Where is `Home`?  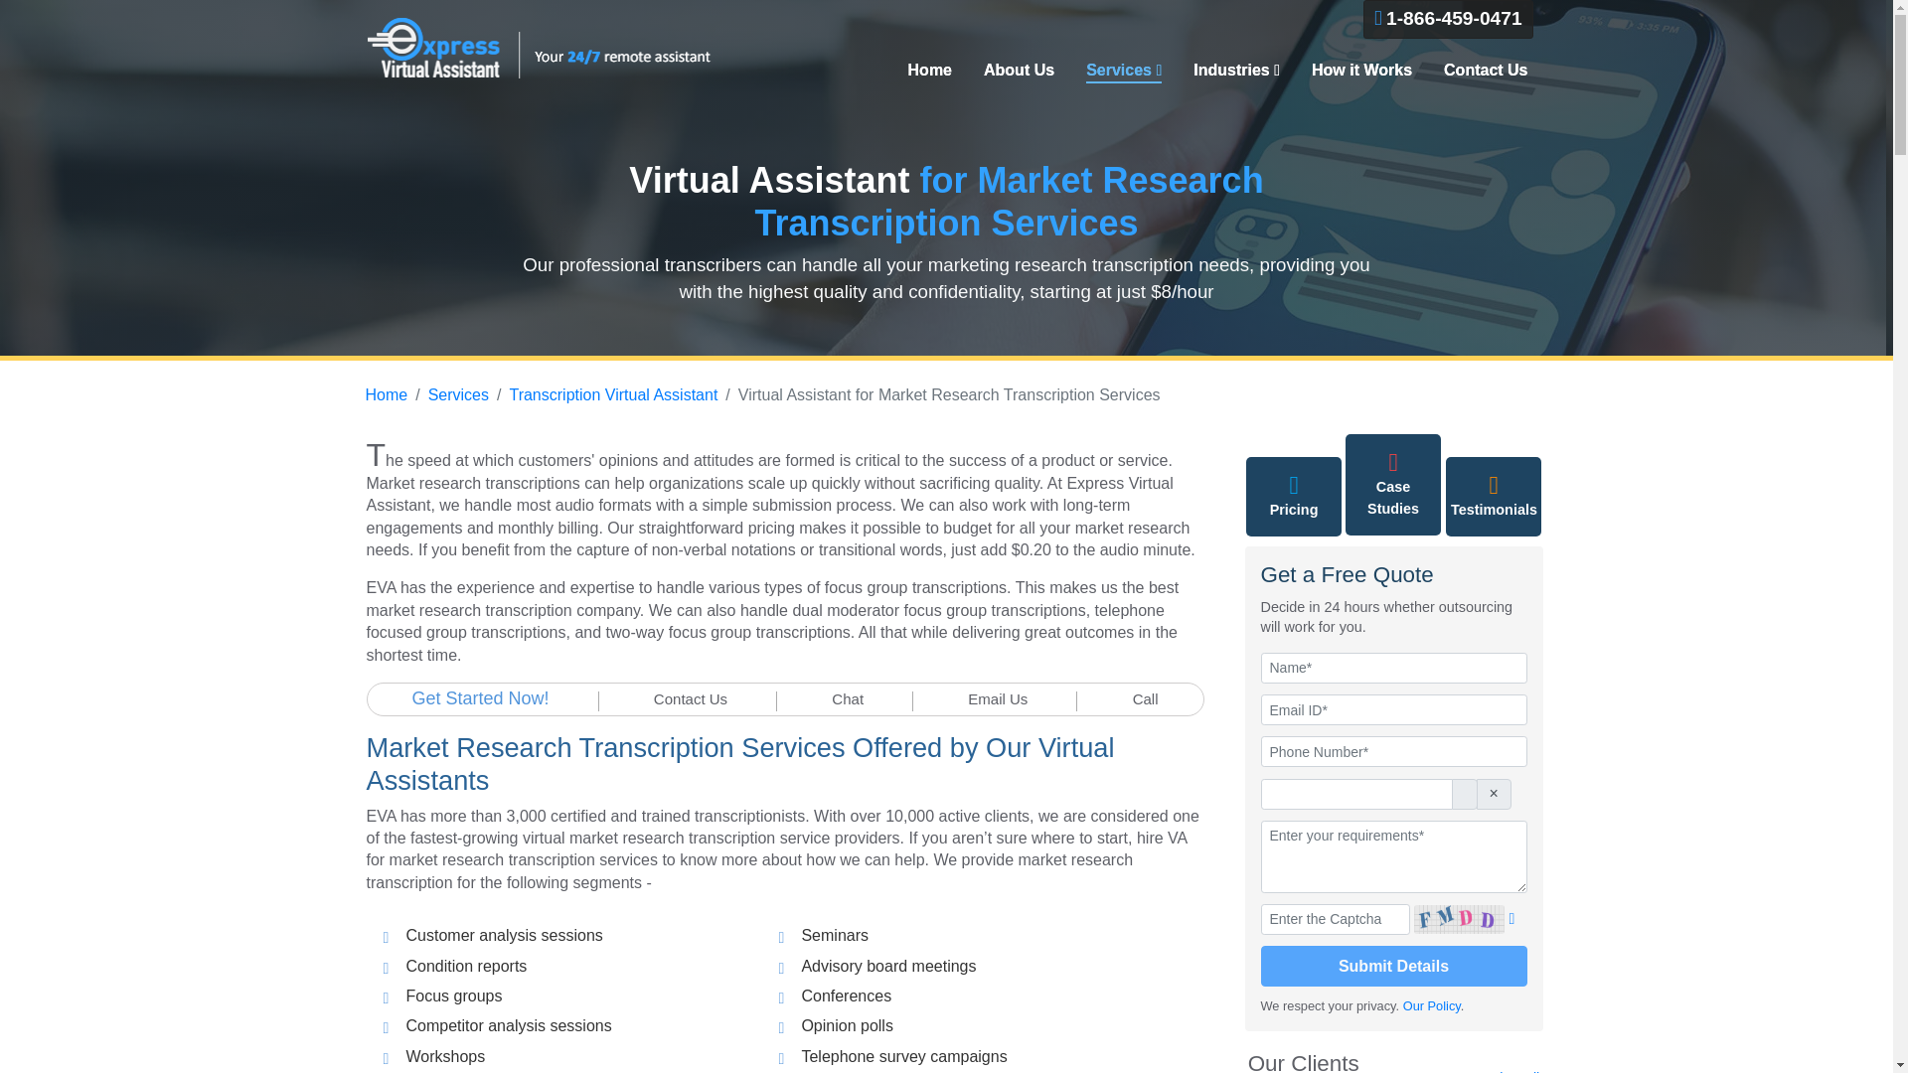 Home is located at coordinates (930, 71).